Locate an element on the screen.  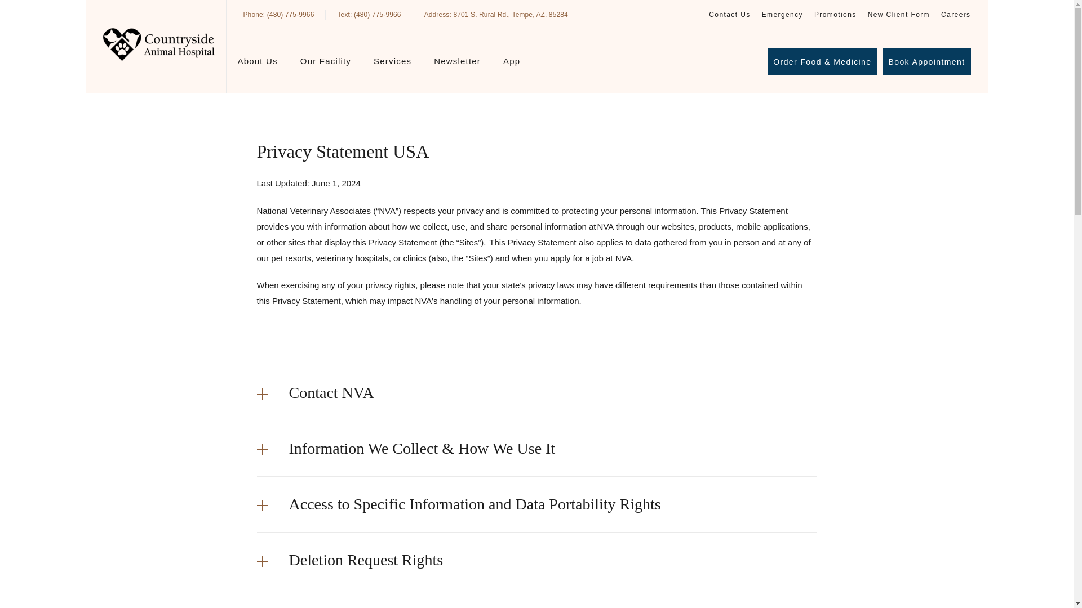
Our Facility is located at coordinates (258, 64).